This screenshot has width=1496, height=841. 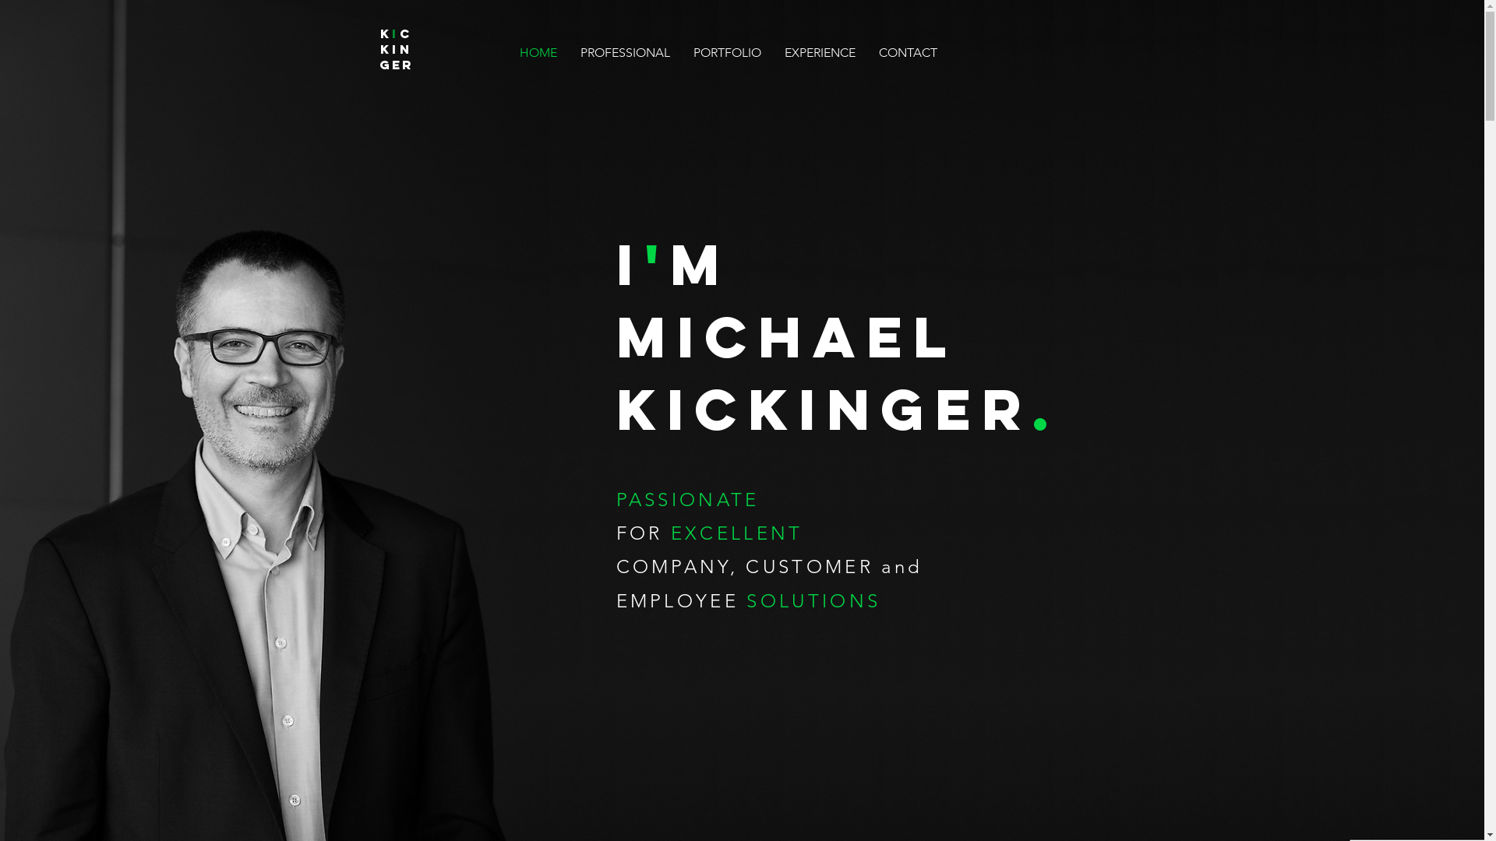 What do you see at coordinates (538, 53) in the screenshot?
I see `HOME` at bounding box center [538, 53].